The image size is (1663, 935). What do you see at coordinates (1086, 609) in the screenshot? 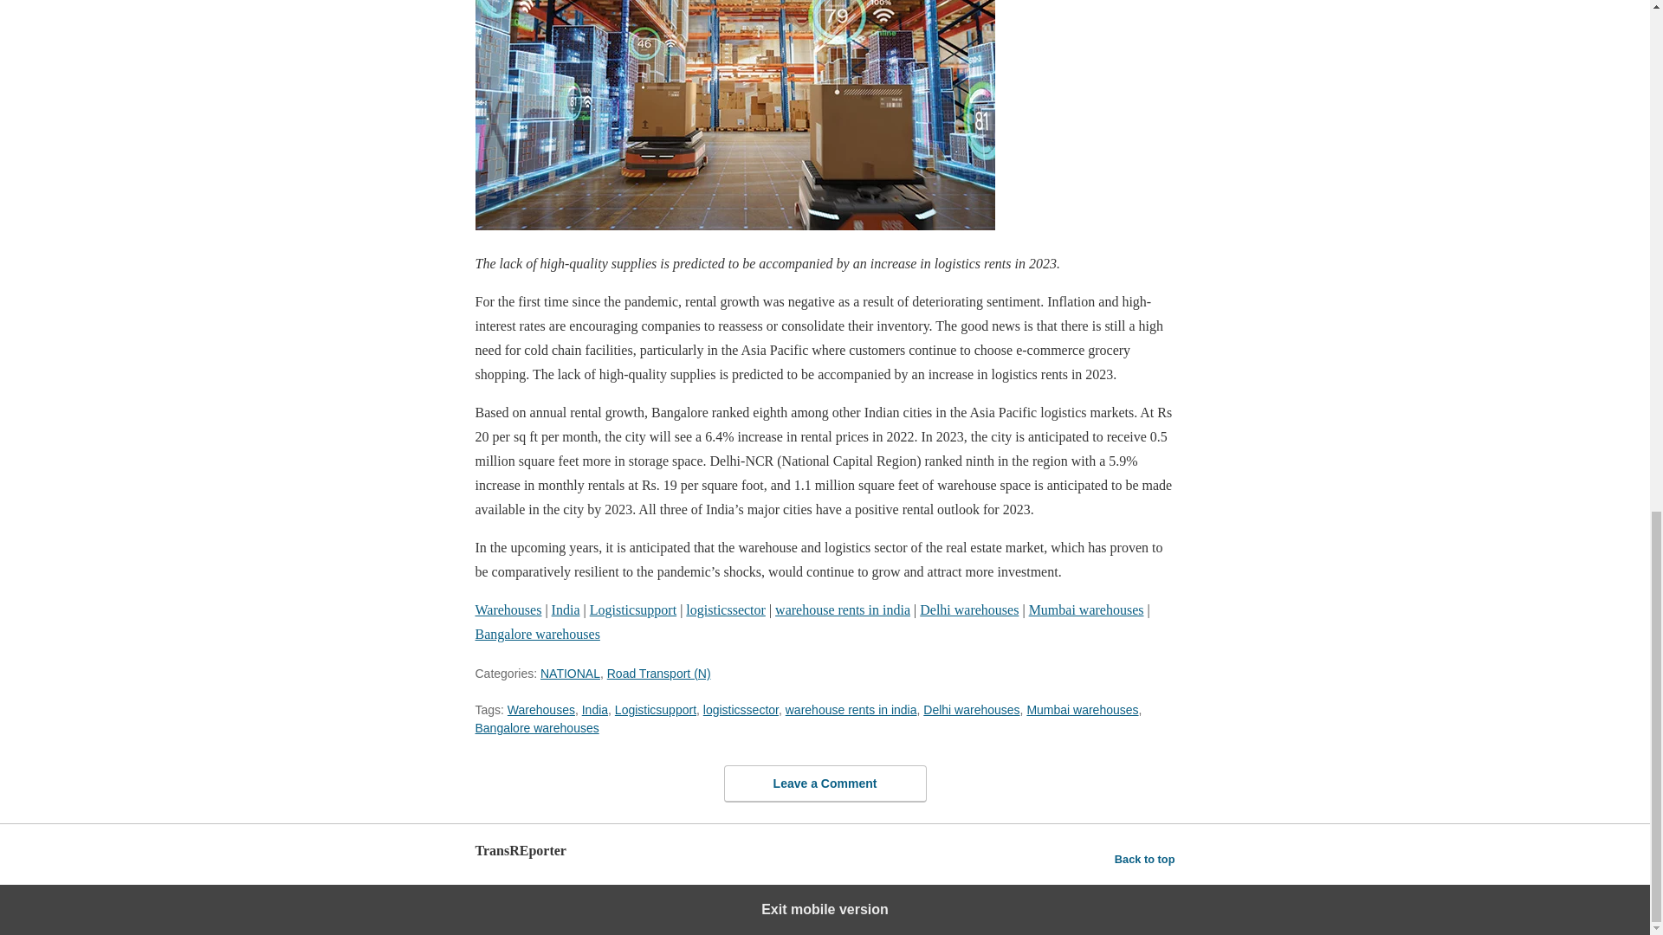
I see `Mumbai warehouses` at bounding box center [1086, 609].